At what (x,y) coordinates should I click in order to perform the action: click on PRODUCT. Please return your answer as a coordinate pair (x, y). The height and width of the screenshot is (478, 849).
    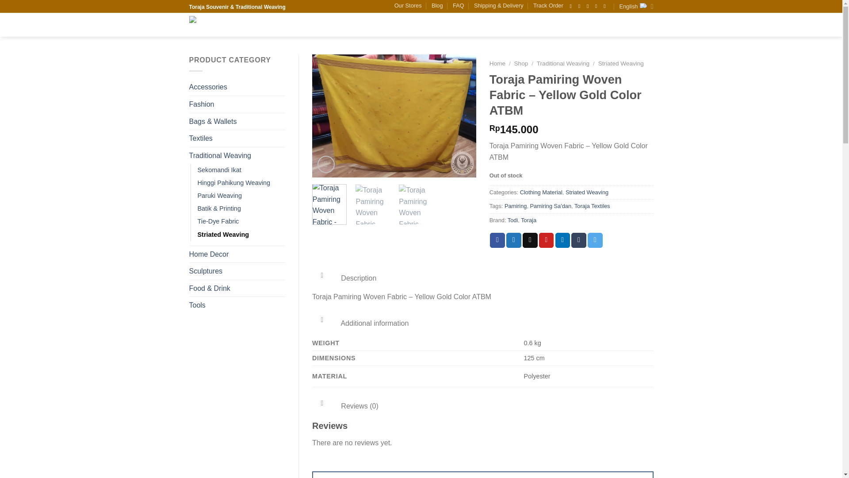
    Looking at the image, I should click on (345, 25).